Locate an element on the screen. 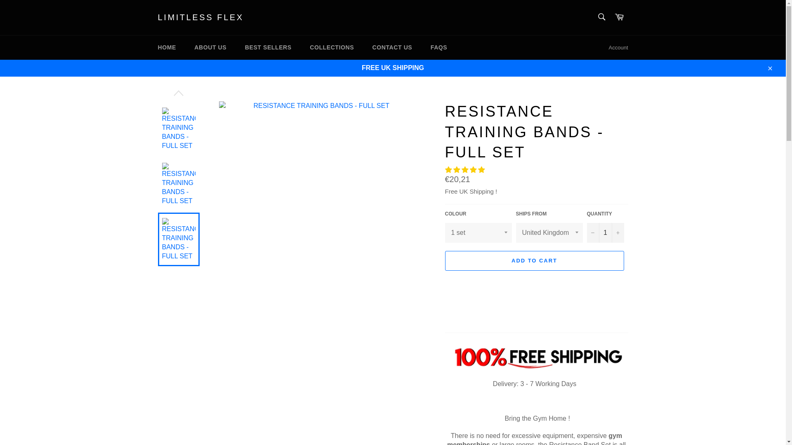 The width and height of the screenshot is (792, 445). Search is located at coordinates (601, 16).